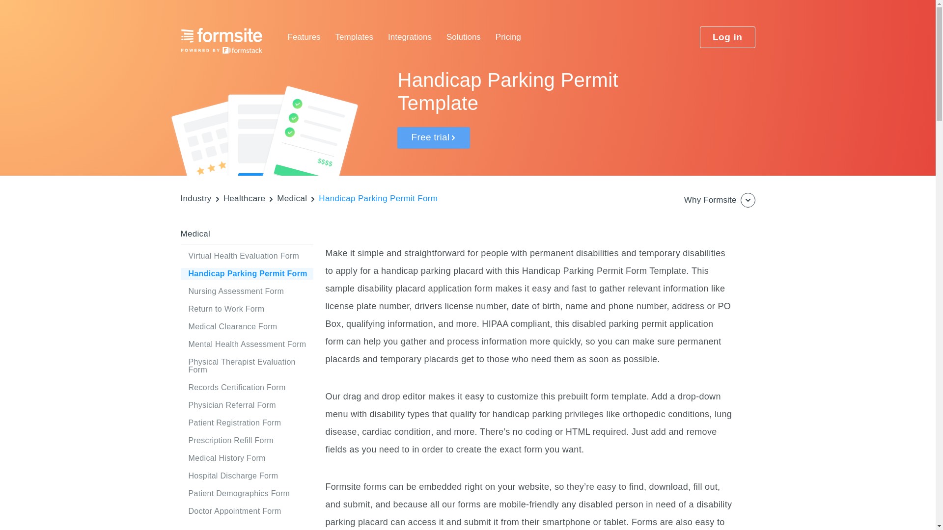 This screenshot has width=943, height=530. Describe the element at coordinates (292, 198) in the screenshot. I see `Medical` at that location.